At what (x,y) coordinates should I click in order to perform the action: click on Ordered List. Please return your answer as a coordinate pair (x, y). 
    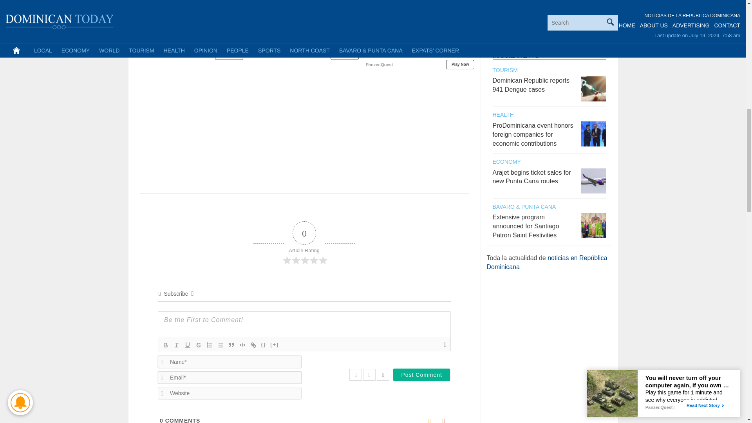
    Looking at the image, I should click on (209, 345).